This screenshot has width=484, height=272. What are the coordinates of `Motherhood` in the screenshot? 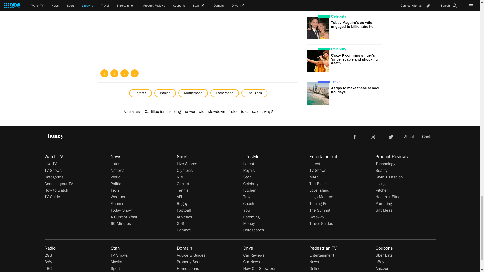 It's located at (193, 93).